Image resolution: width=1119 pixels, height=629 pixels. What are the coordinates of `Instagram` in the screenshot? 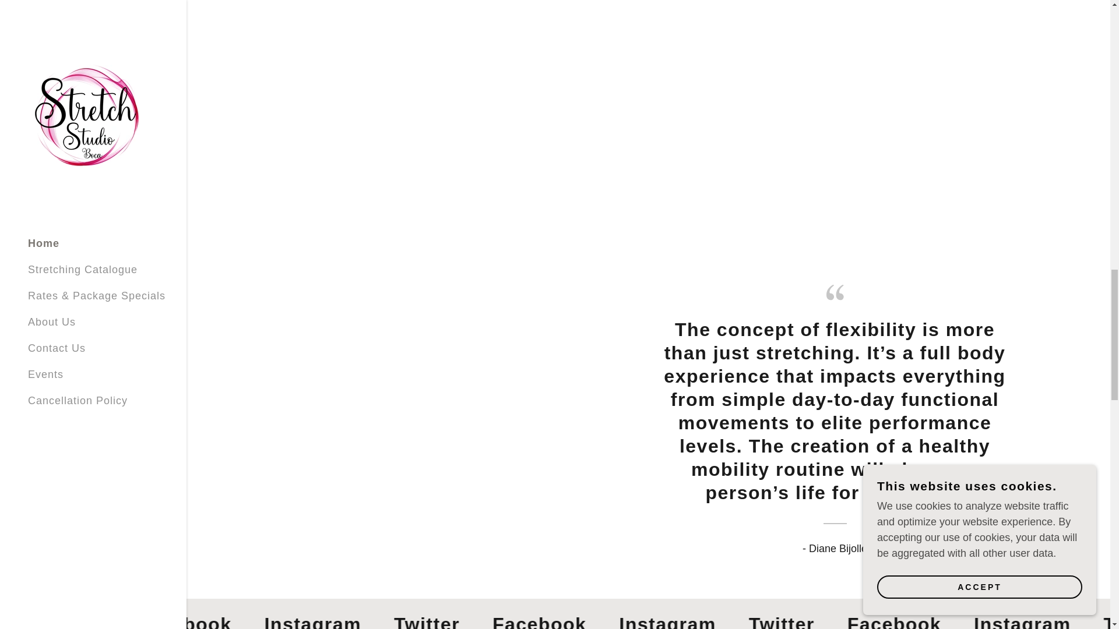 It's located at (1018, 621).